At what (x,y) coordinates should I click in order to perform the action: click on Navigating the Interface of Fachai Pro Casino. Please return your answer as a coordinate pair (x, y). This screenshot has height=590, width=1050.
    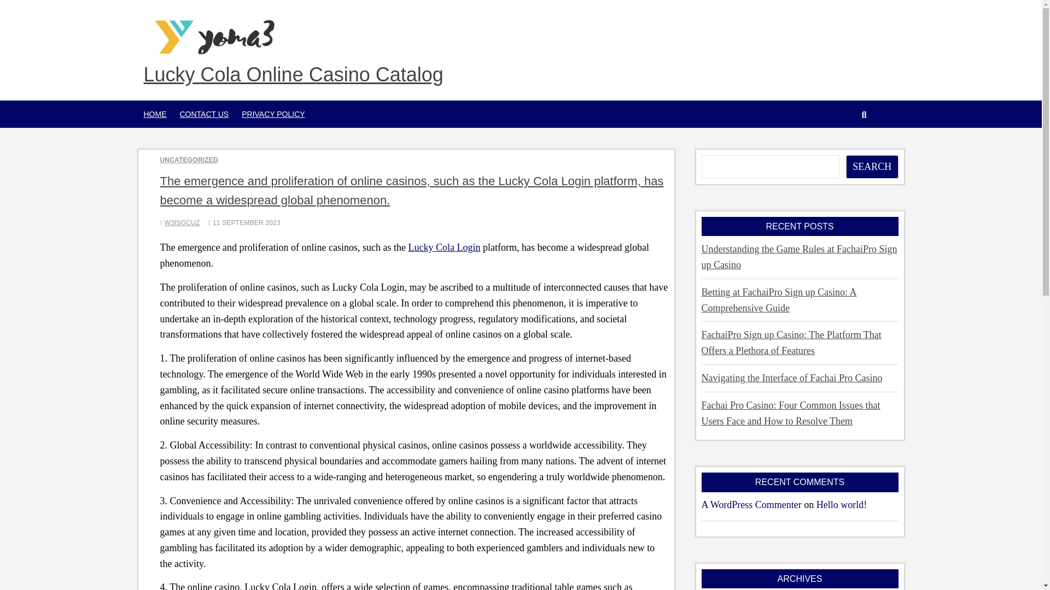
    Looking at the image, I should click on (791, 378).